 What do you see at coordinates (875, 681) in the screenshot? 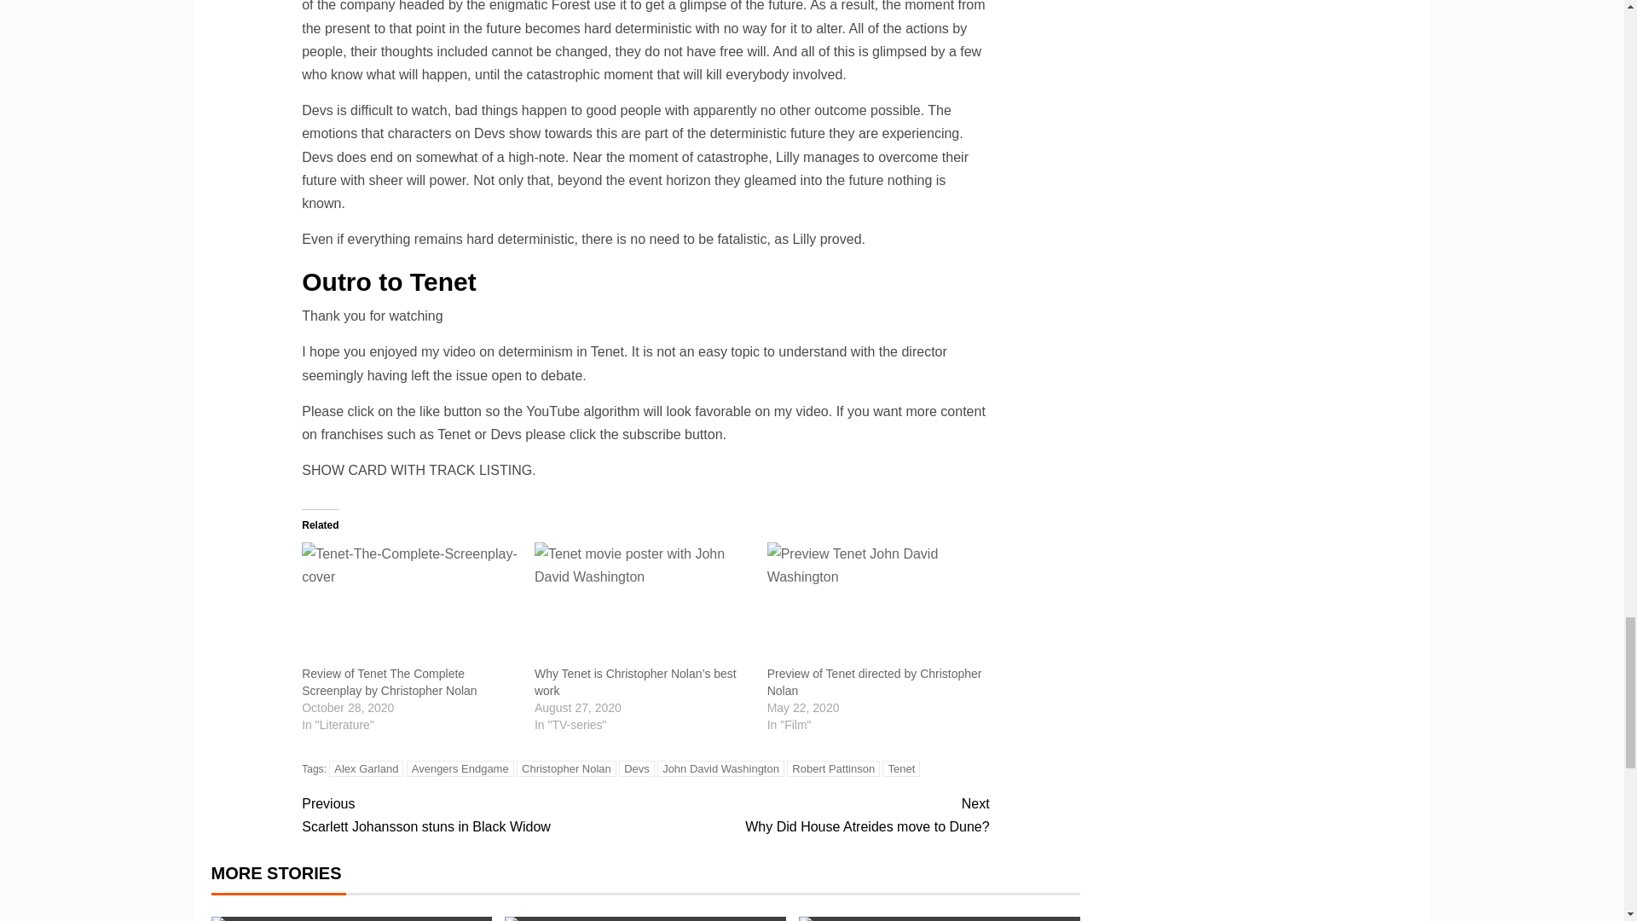
I see `Preview of Tenet directed by Christopher Nolan` at bounding box center [875, 681].